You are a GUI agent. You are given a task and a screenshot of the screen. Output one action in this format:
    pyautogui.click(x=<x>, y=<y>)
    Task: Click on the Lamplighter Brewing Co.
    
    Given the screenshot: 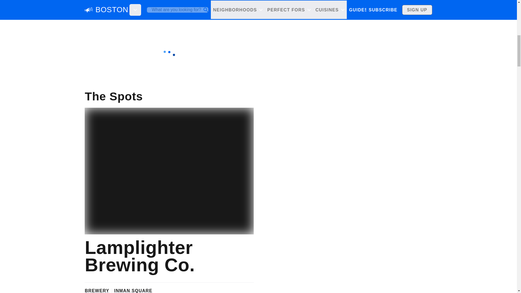 What is the action you would take?
    pyautogui.click(x=169, y=256)
    